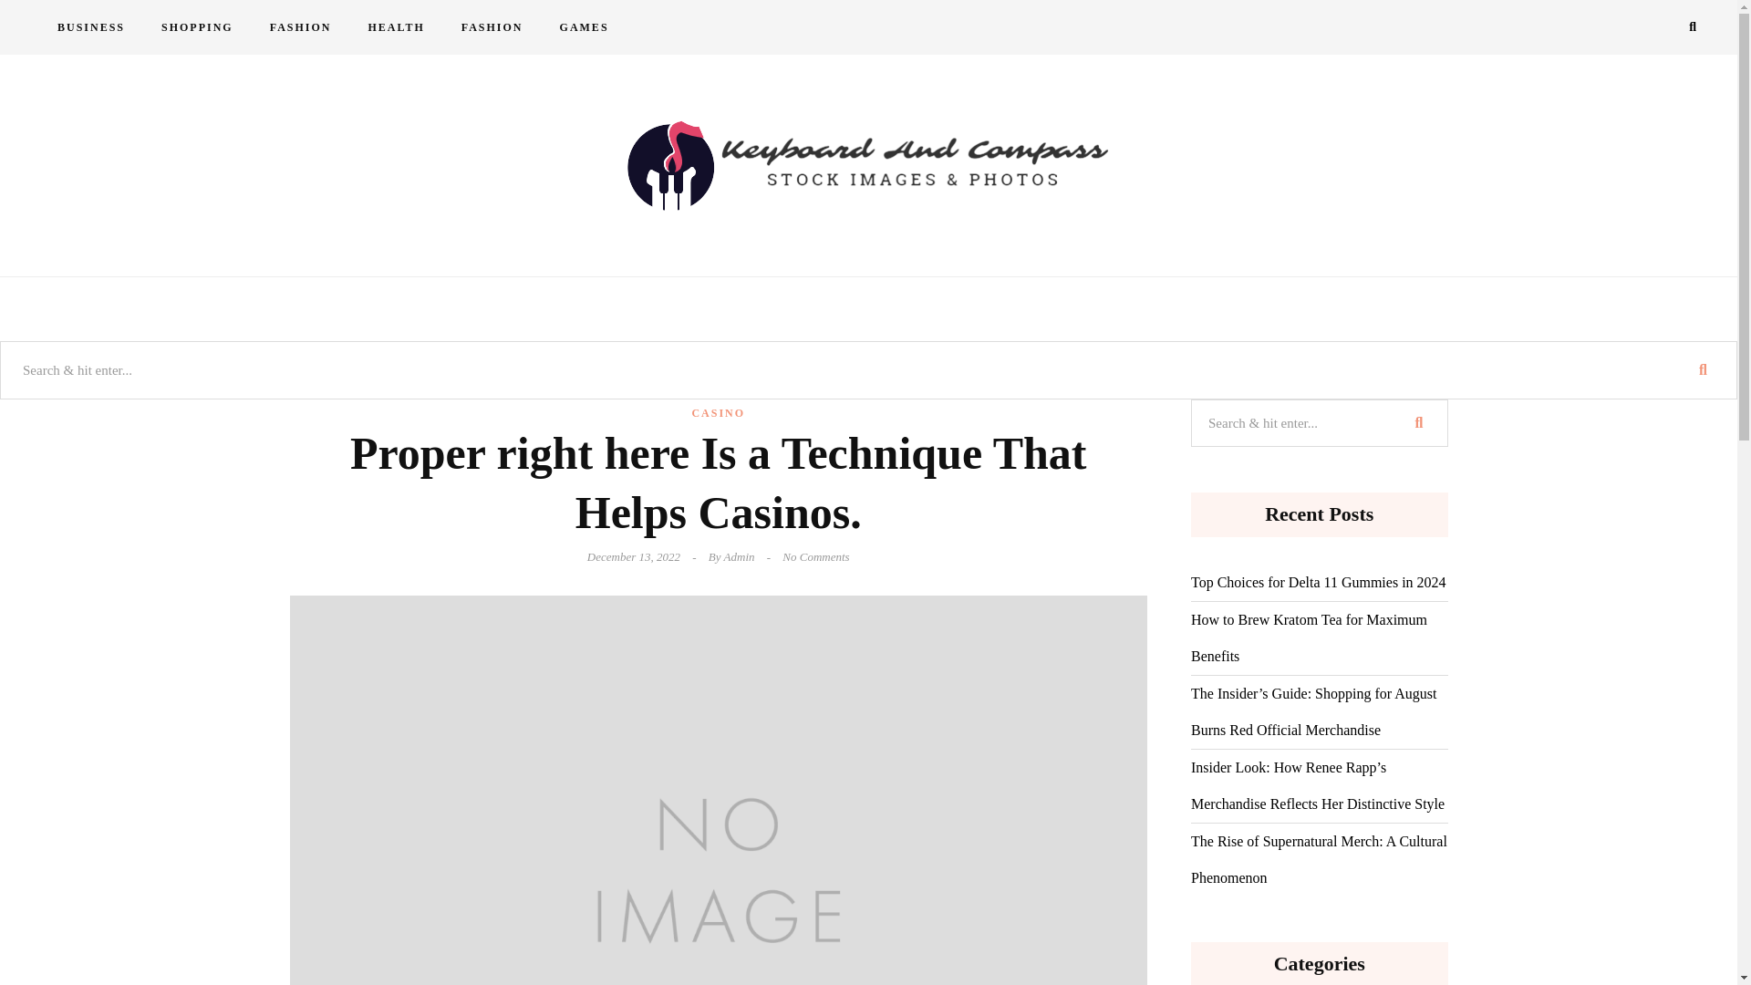 The image size is (1751, 985). I want to click on The Rise of Supernatural Merch: A Cultural Phenomenon, so click(1319, 859).